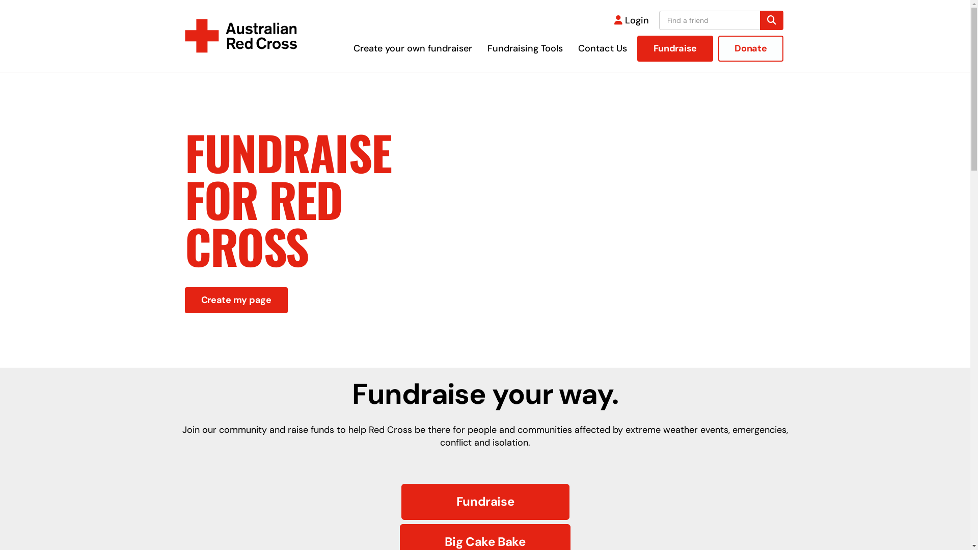  What do you see at coordinates (603, 48) in the screenshot?
I see `Contact Us` at bounding box center [603, 48].